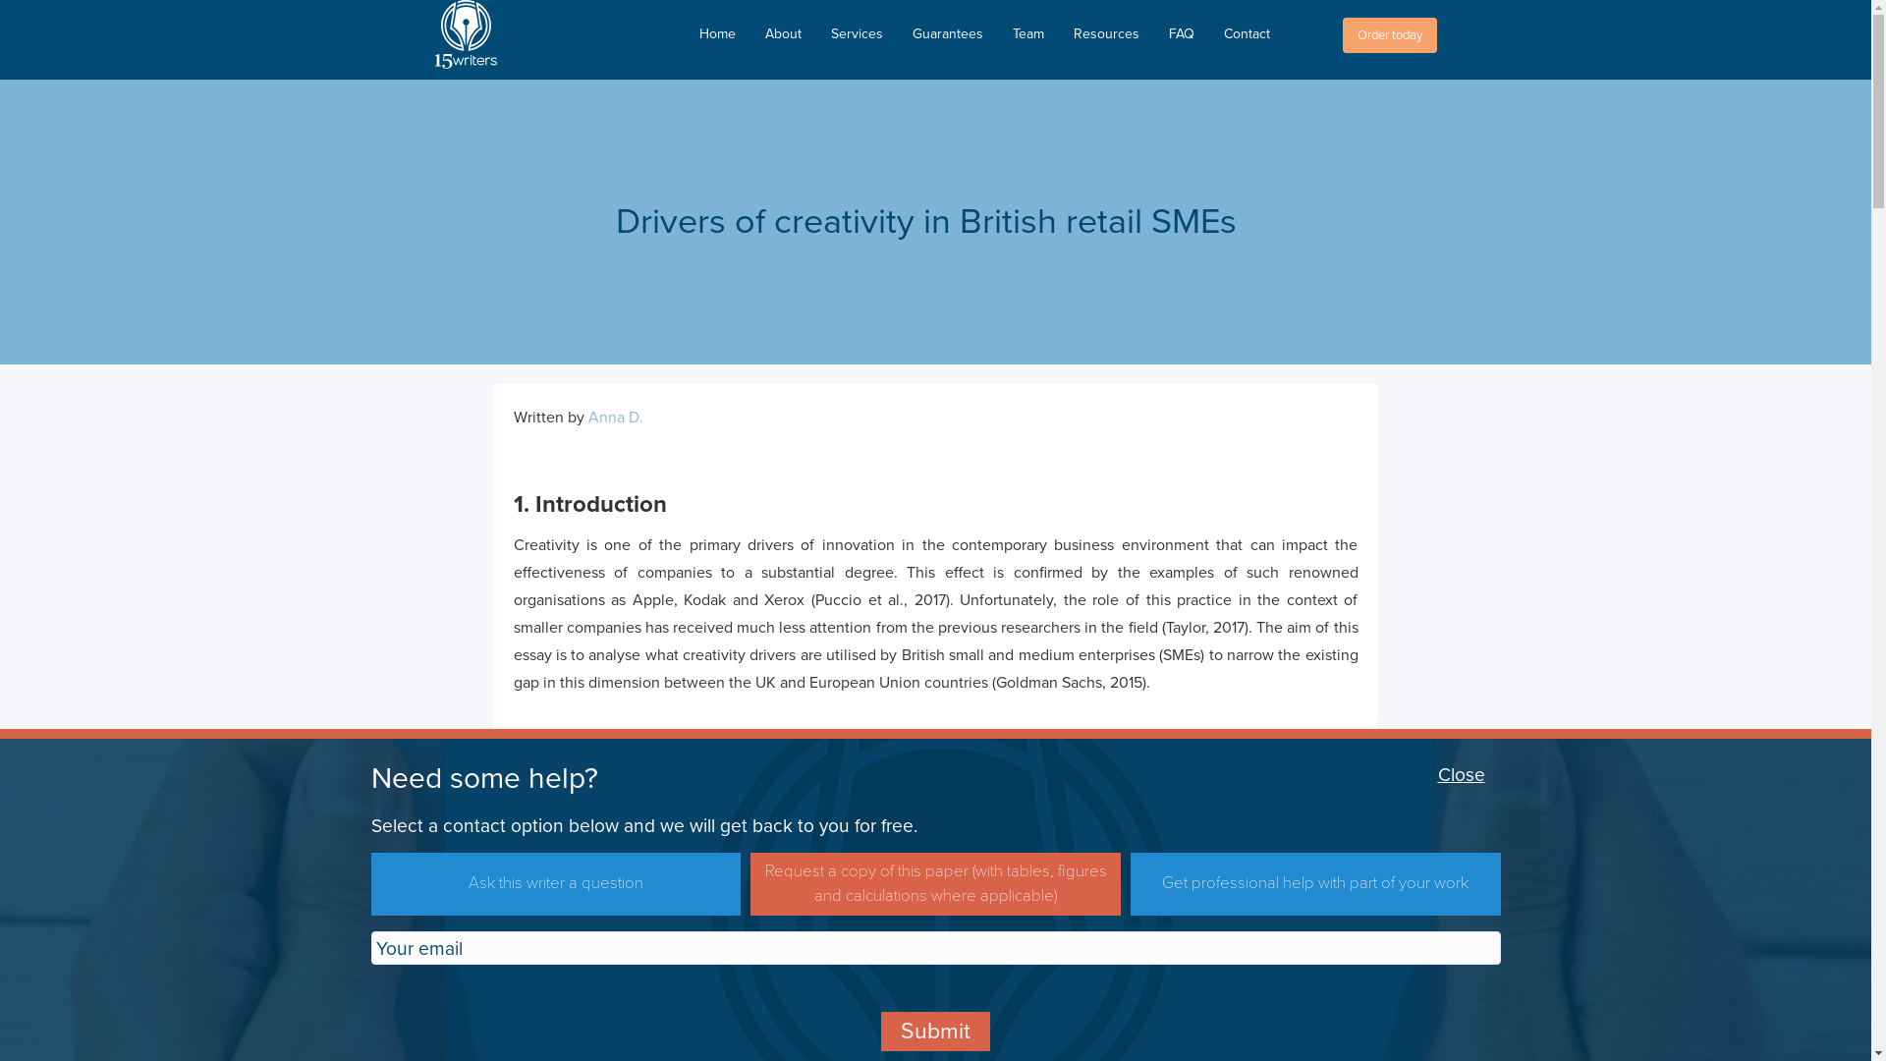 The width and height of the screenshot is (1886, 1061). What do you see at coordinates (784, 34) in the screenshot?
I see `About` at bounding box center [784, 34].